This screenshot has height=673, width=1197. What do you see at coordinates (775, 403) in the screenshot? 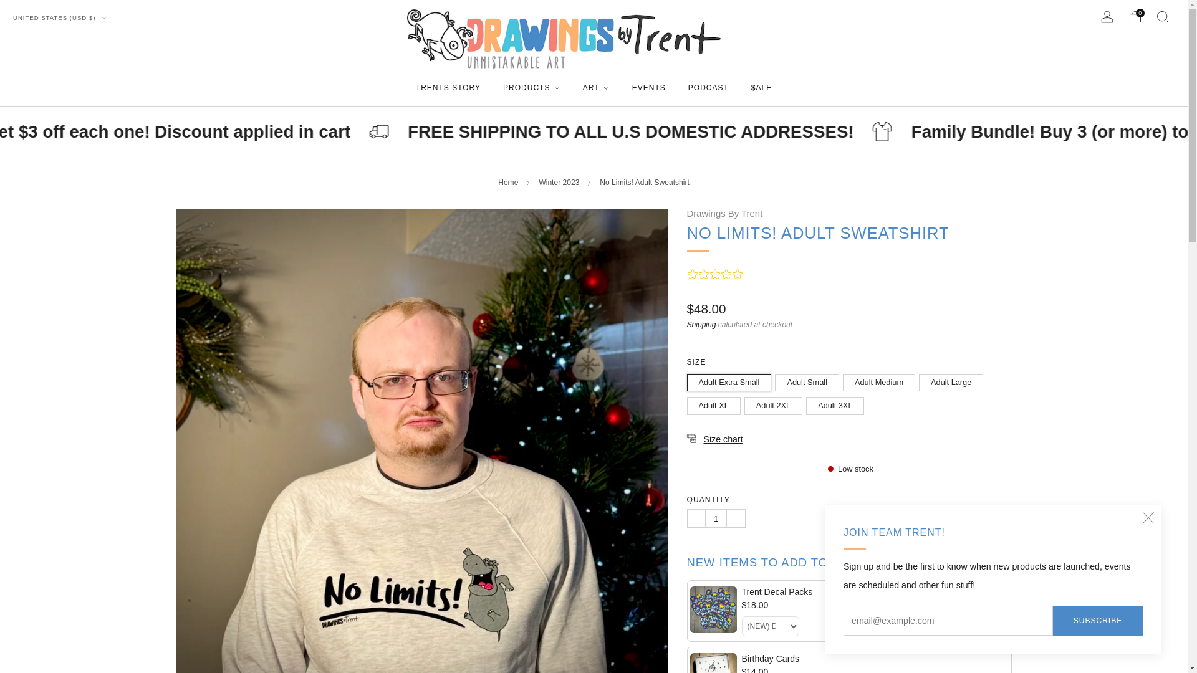
I see `Adult 2XL` at bounding box center [775, 403].